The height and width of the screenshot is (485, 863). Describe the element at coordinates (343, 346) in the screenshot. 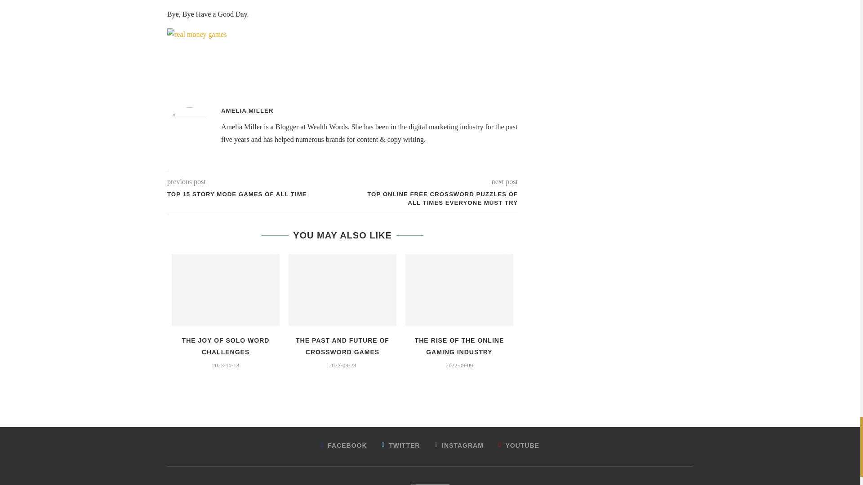

I see `THE PAST AND FUTURE OF CROSSWORD GAMES` at that location.